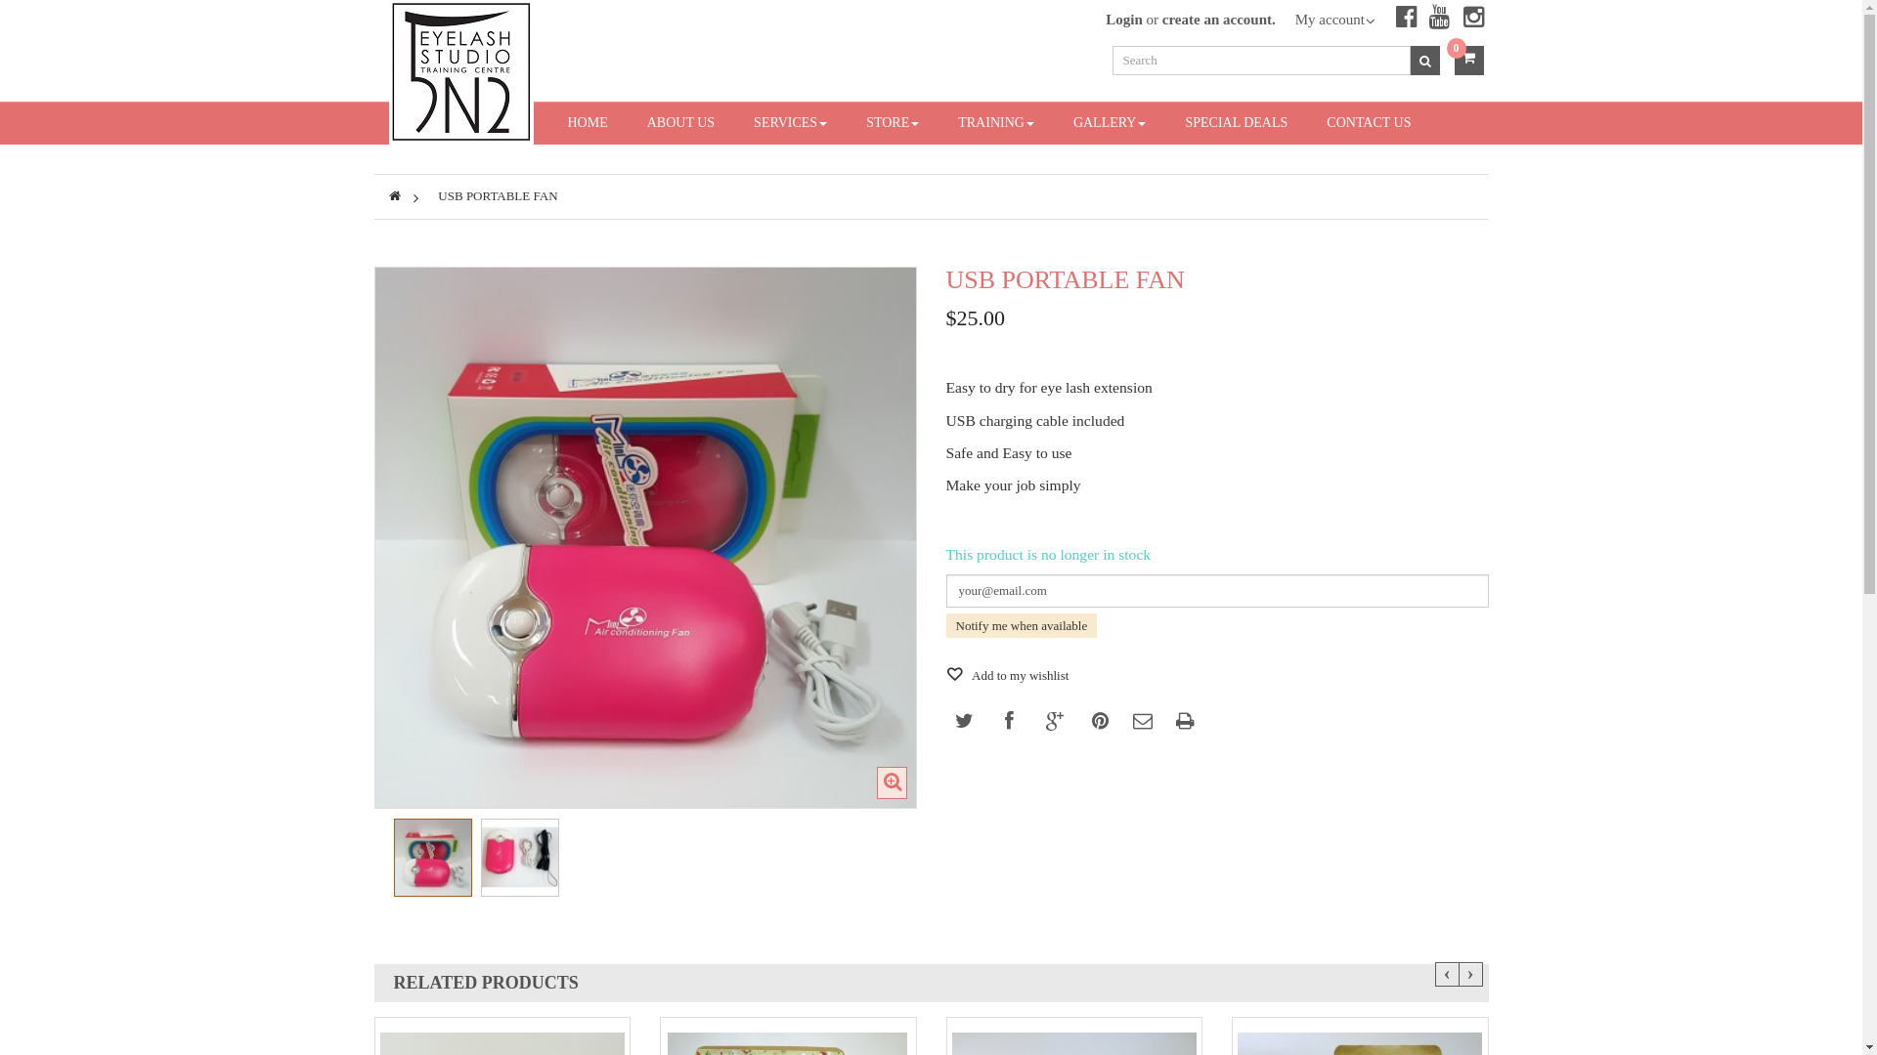 This screenshot has width=1877, height=1055. What do you see at coordinates (518, 858) in the screenshot?
I see `USB Portable Fan` at bounding box center [518, 858].